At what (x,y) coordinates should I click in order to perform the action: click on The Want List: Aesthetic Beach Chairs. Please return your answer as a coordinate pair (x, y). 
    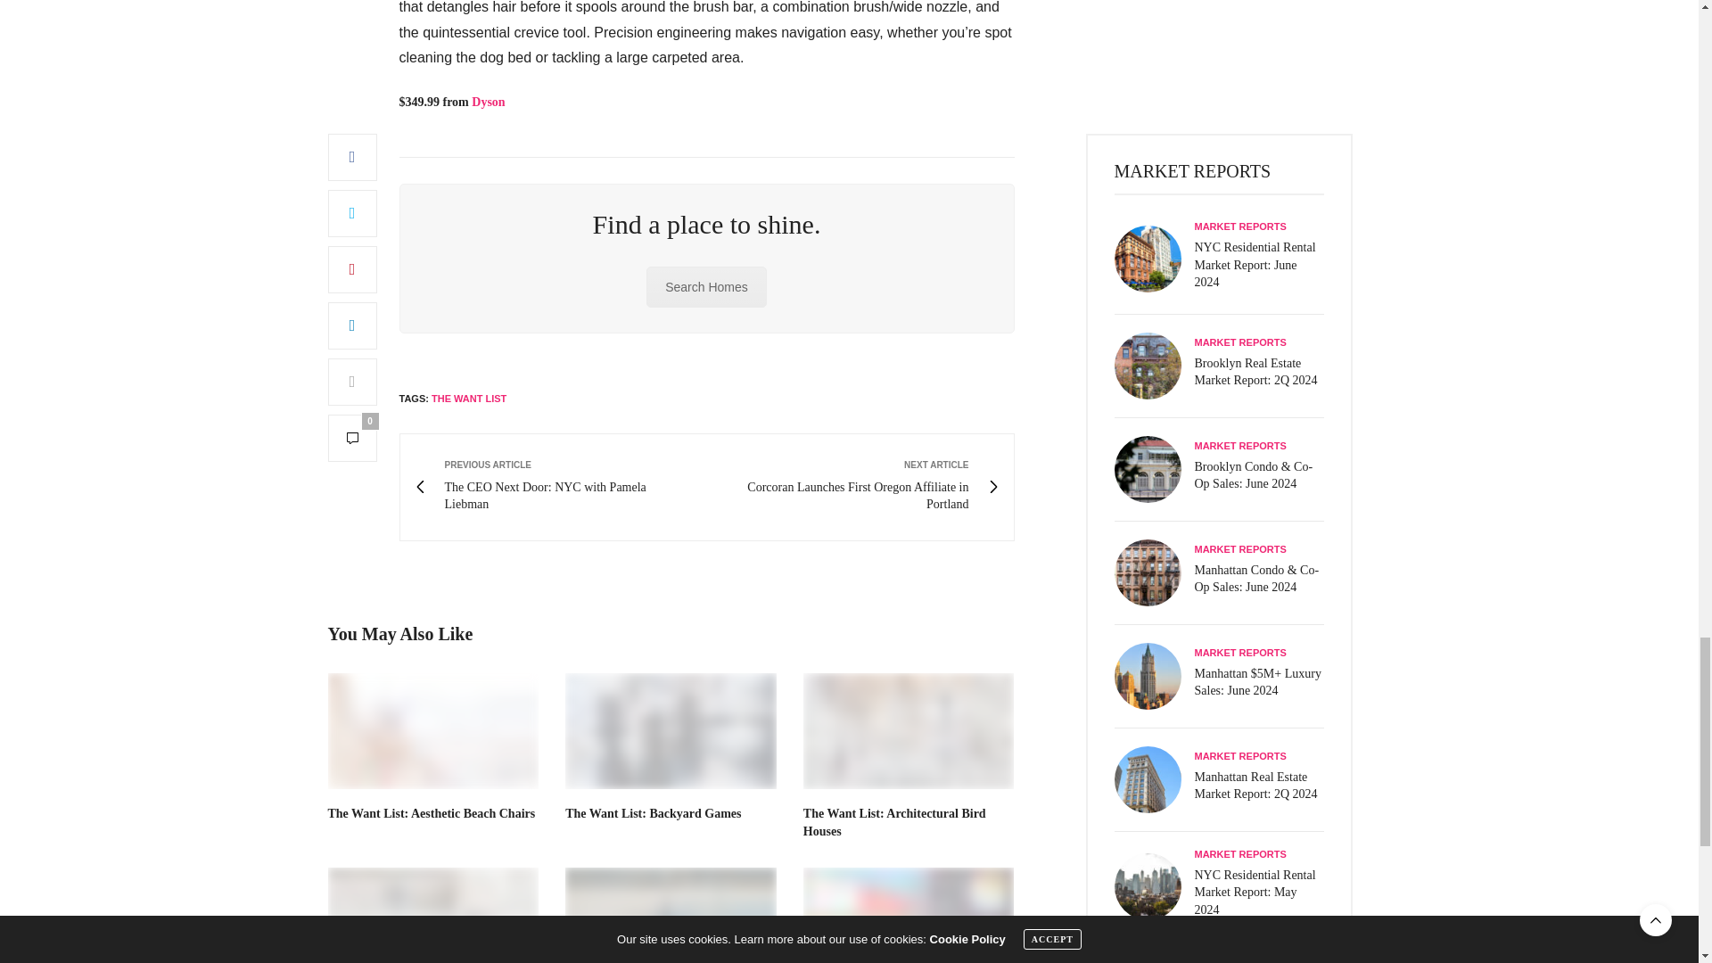
    Looking at the image, I should click on (433, 730).